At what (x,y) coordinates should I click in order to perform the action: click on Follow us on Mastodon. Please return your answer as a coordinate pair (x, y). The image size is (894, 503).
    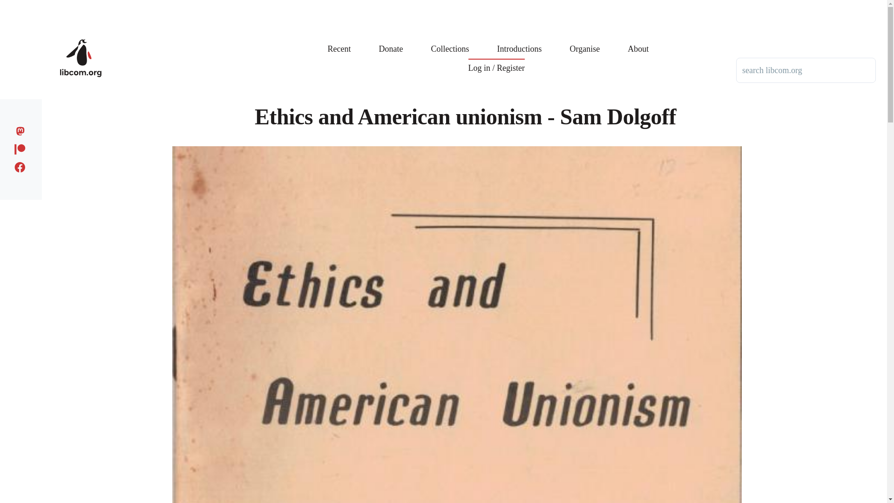
    Looking at the image, I should click on (22, 129).